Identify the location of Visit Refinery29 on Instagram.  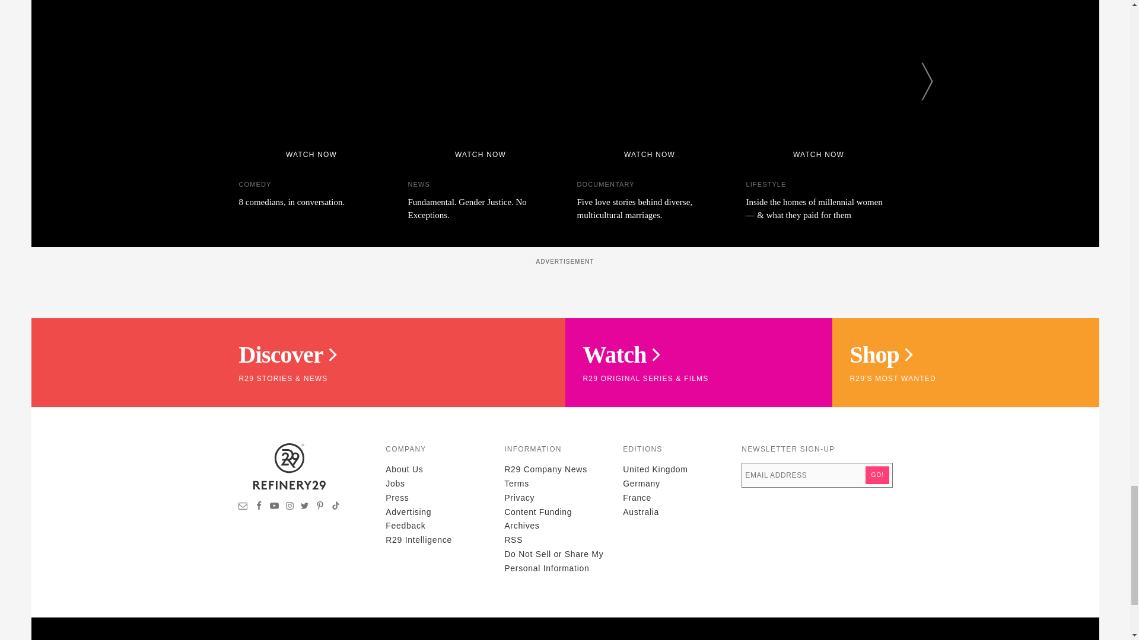
(289, 507).